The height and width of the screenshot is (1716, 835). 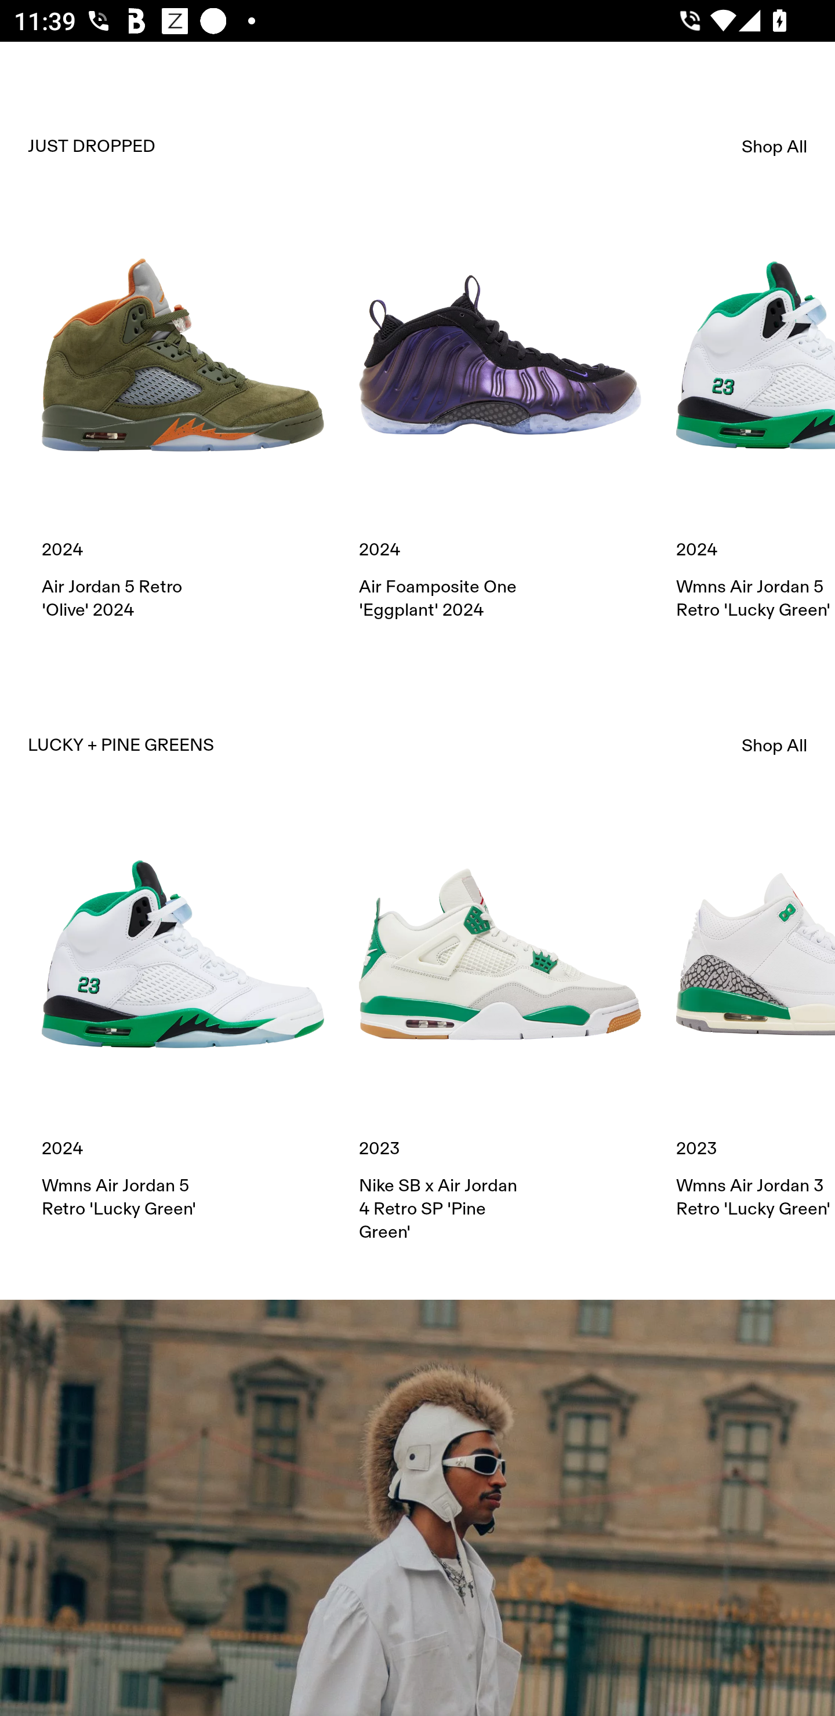 I want to click on 2024 Wmns Air Jordan 5 Retro 'Lucky Green', so click(x=756, y=417).